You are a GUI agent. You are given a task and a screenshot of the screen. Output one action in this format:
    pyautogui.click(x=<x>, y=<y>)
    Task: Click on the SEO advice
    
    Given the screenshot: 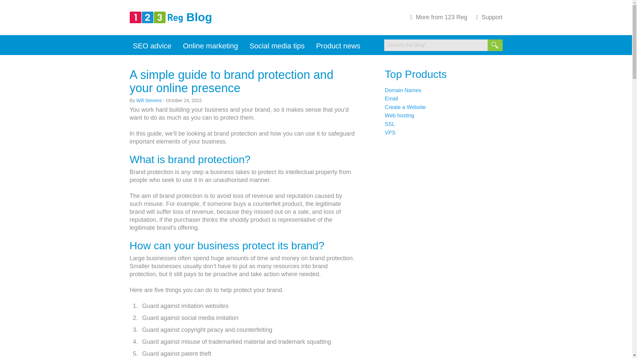 What is the action you would take?
    pyautogui.click(x=152, y=46)
    